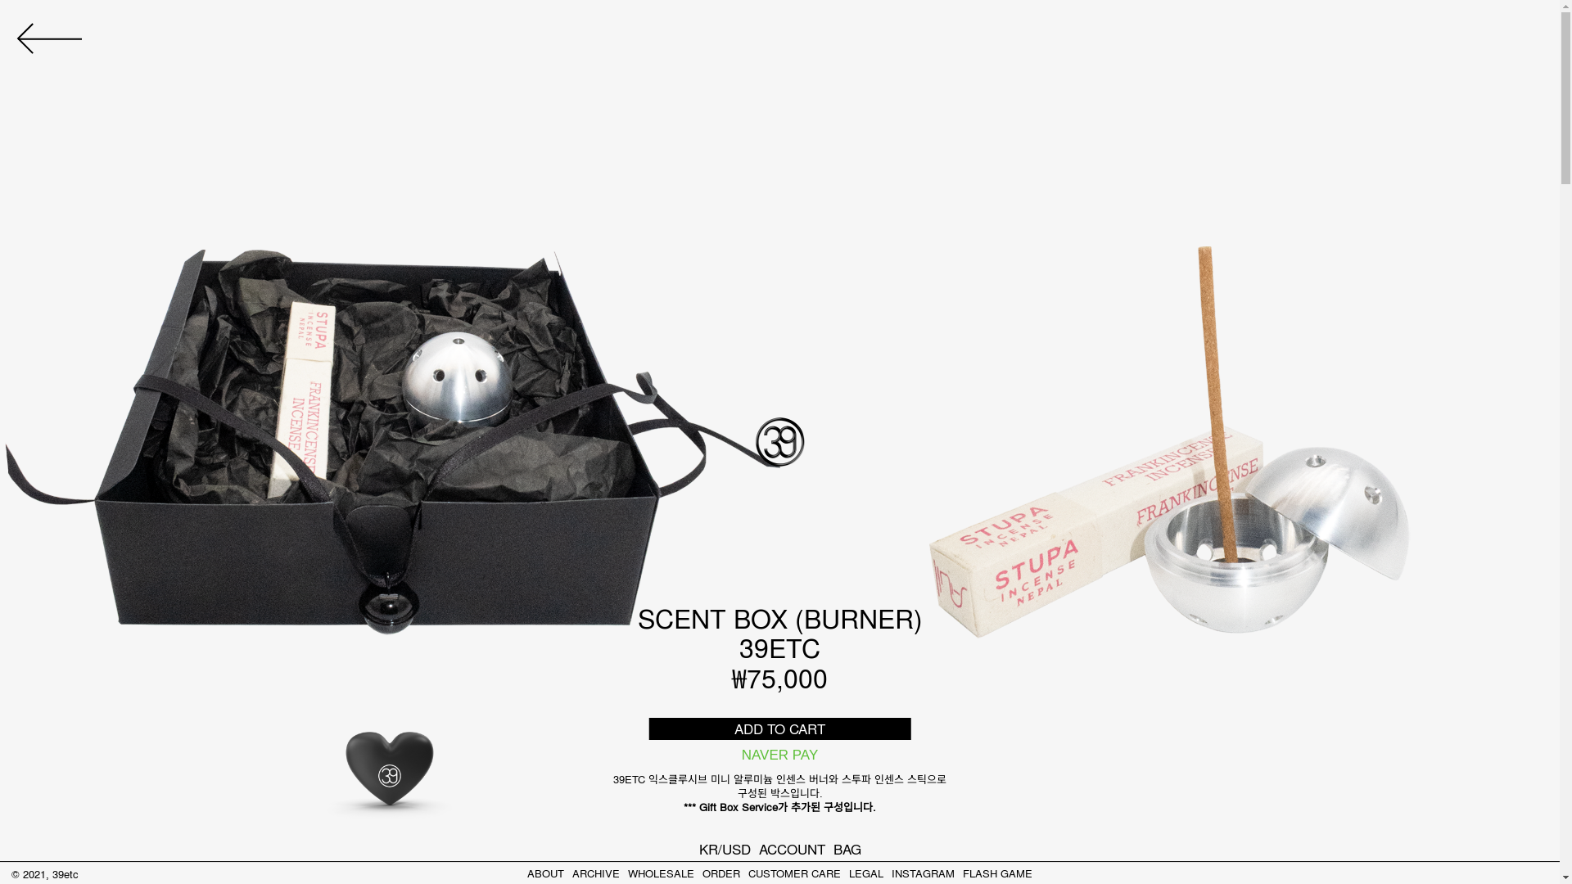 The image size is (1572, 884). What do you see at coordinates (662, 873) in the screenshot?
I see `WHOLESALE` at bounding box center [662, 873].